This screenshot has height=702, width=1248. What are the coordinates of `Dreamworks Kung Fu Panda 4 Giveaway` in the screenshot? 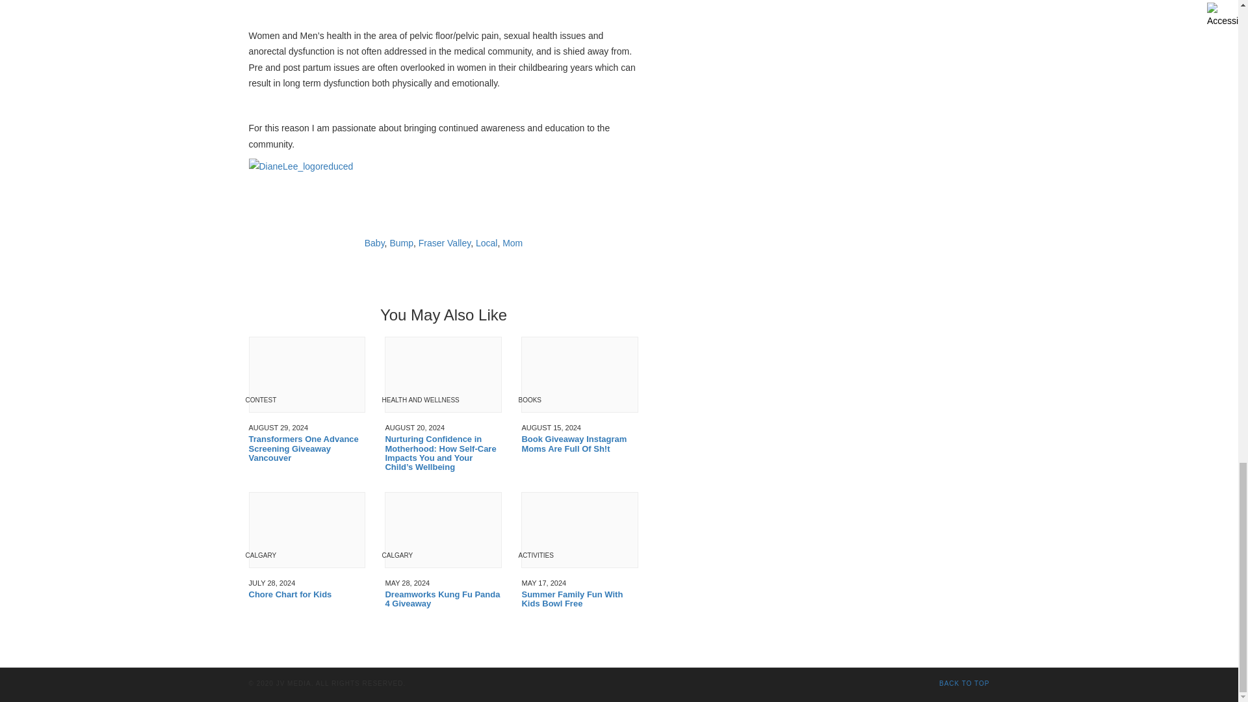 It's located at (443, 599).